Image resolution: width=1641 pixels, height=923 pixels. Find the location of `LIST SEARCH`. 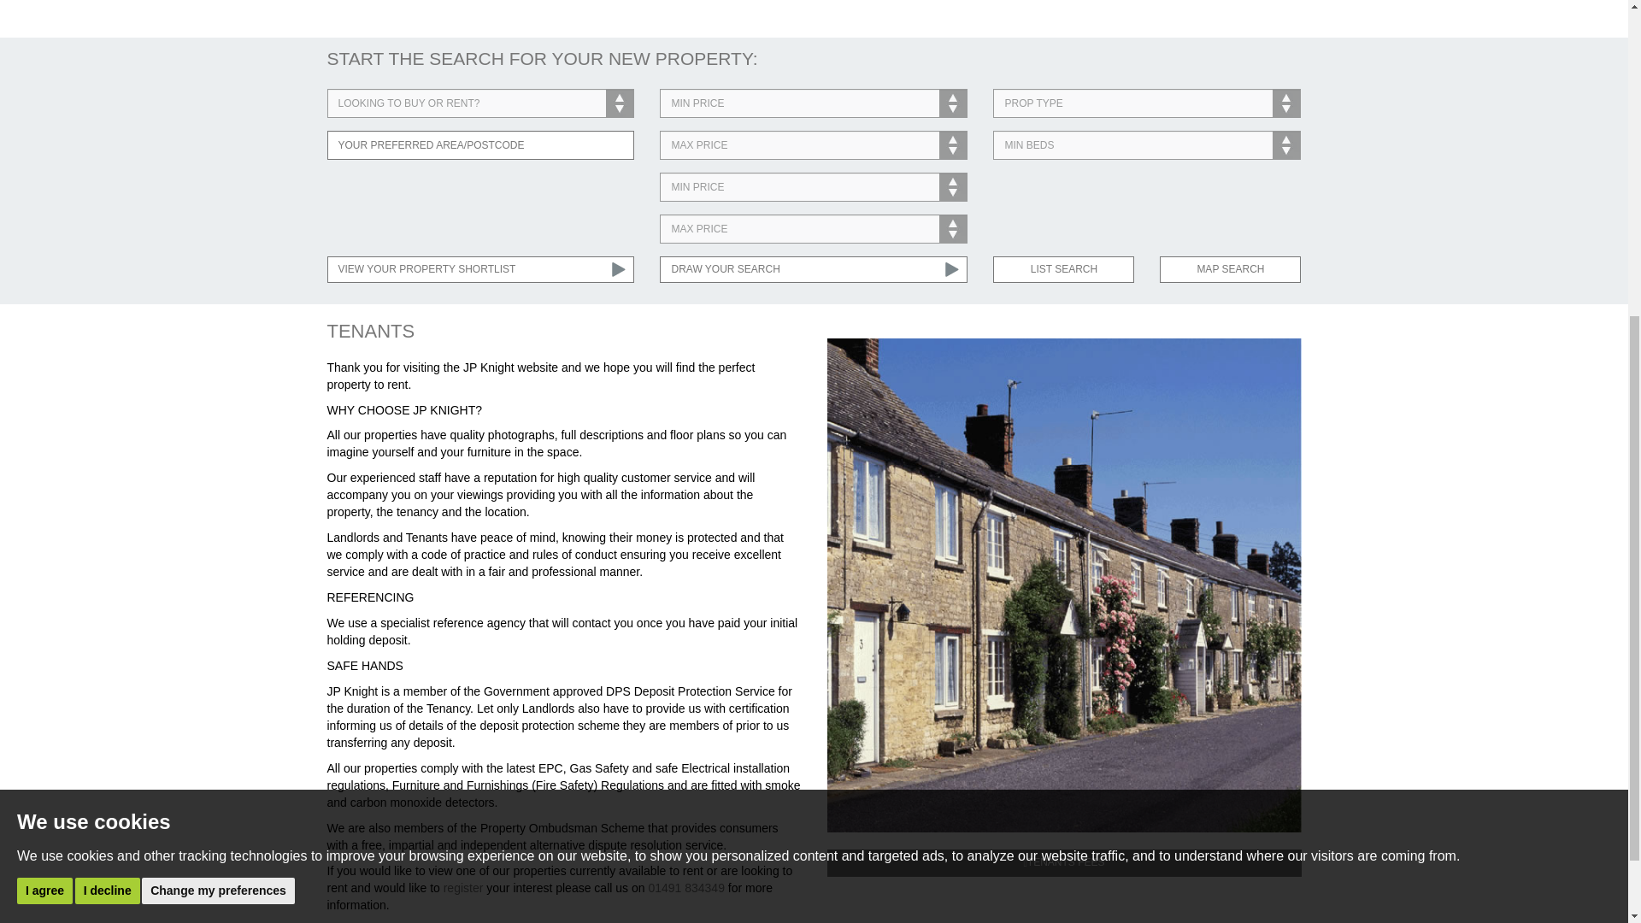

LIST SEARCH is located at coordinates (1063, 269).